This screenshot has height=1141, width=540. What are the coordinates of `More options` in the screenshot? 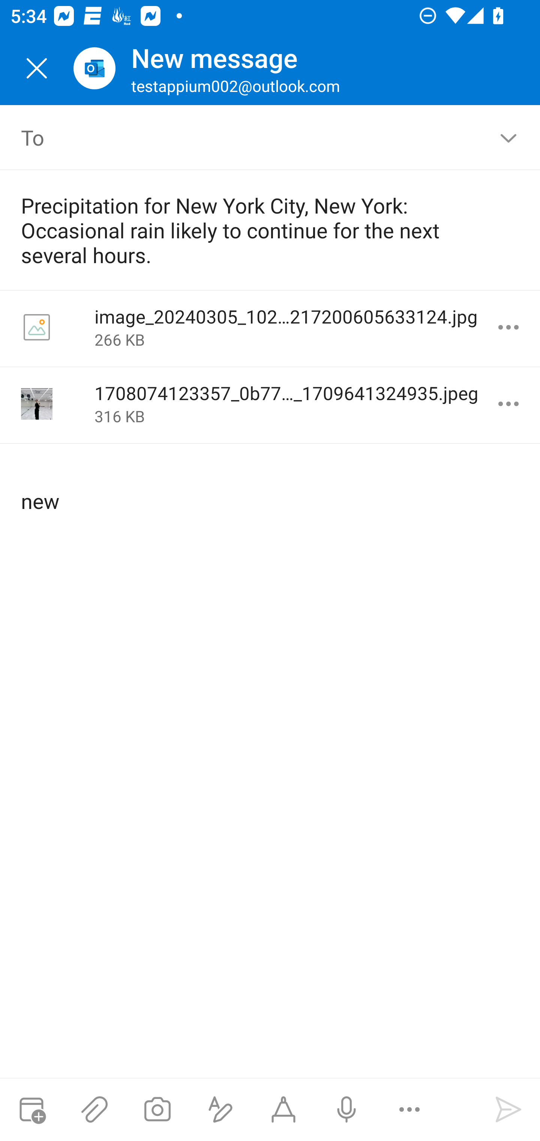 It's located at (409, 1109).